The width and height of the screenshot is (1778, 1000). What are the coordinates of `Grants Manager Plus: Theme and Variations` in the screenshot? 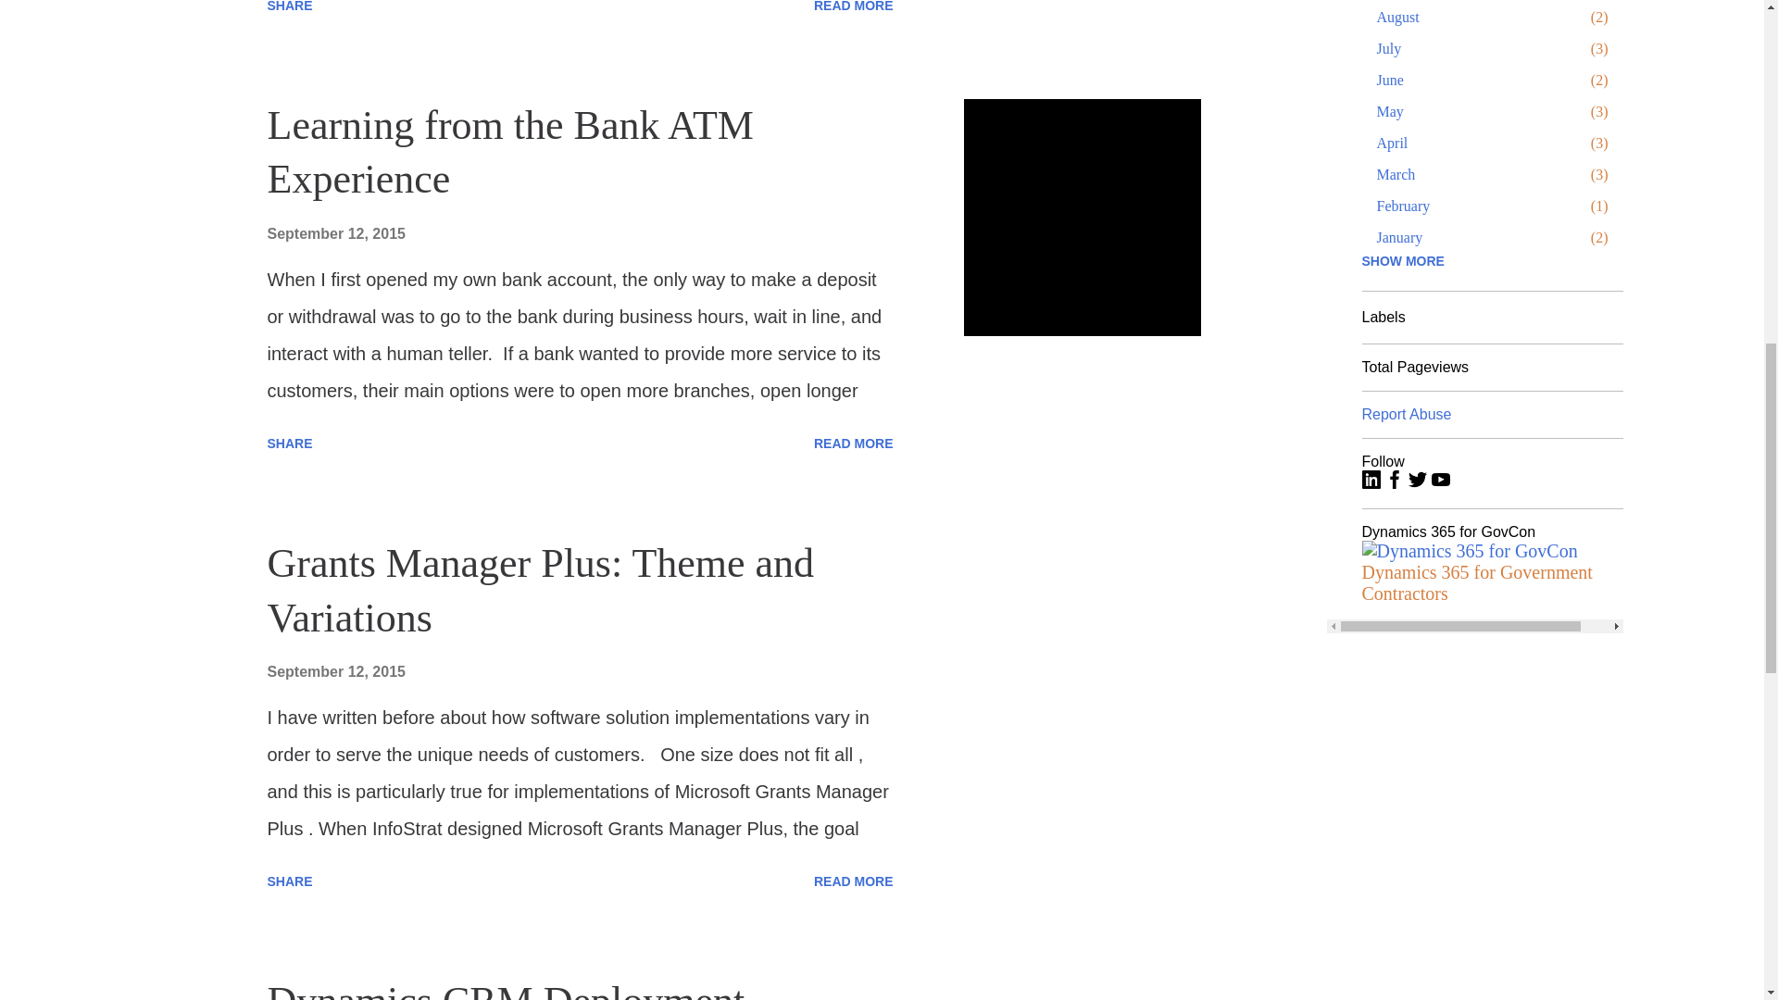 It's located at (541, 591).